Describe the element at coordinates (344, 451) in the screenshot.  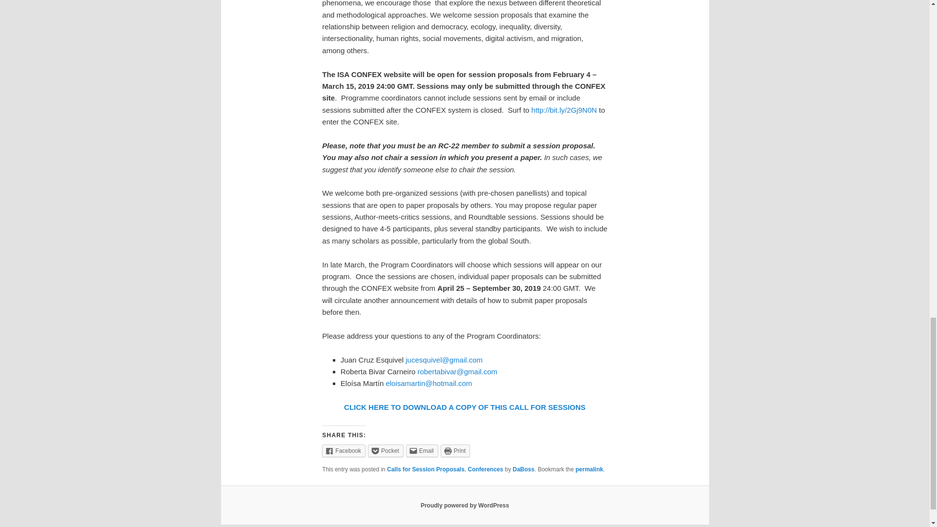
I see `Click to share on Facebook` at that location.